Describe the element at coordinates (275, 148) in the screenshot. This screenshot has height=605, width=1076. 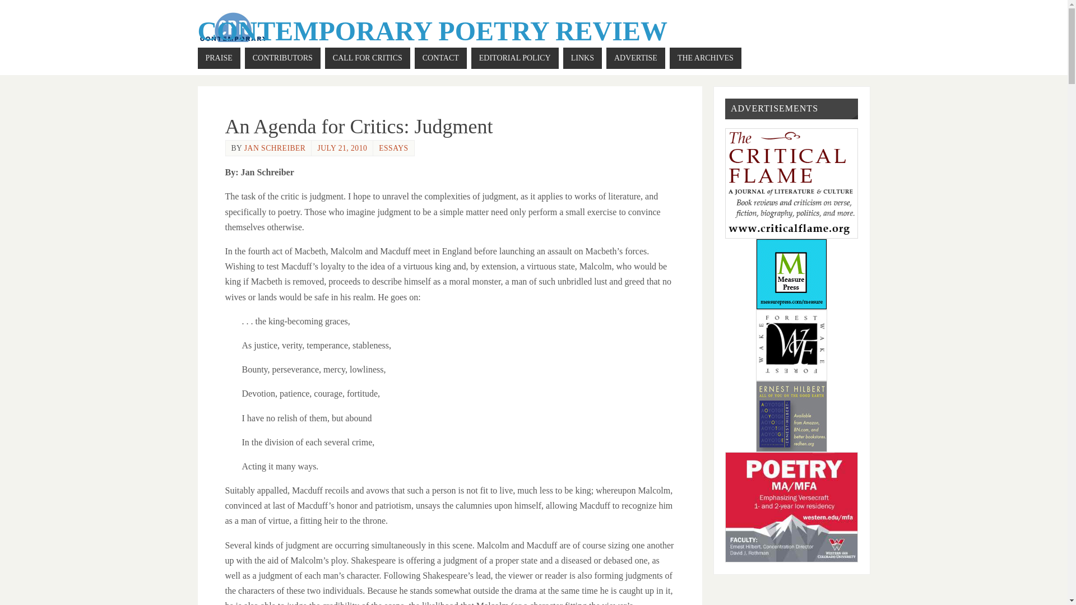
I see `View all posts by Jan Schreiber` at that location.